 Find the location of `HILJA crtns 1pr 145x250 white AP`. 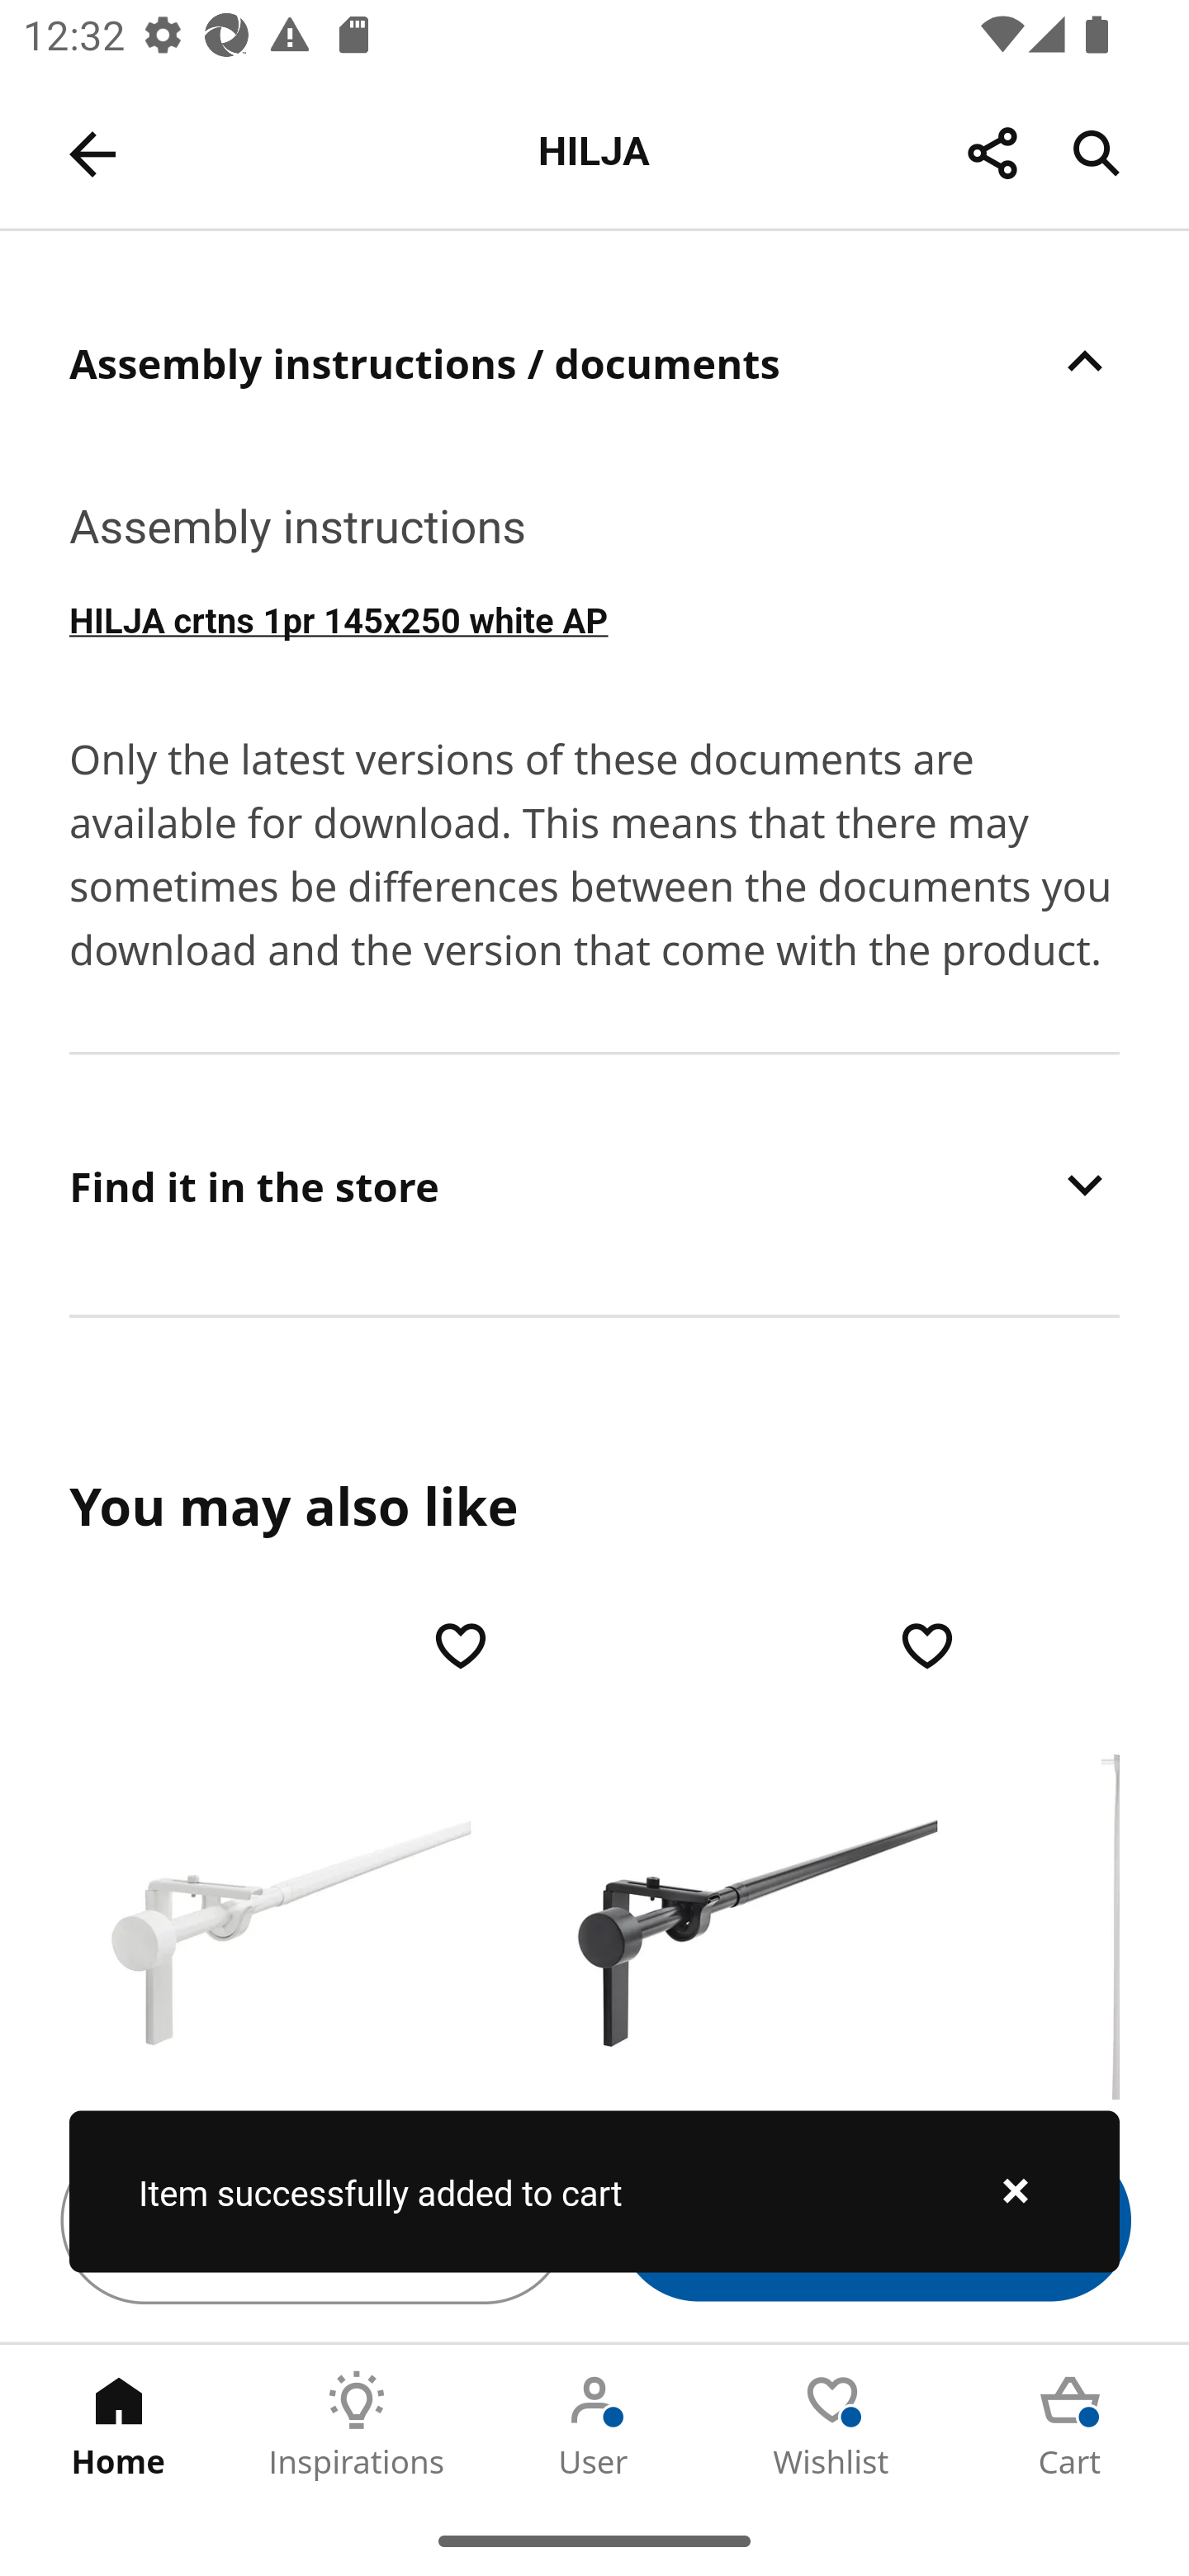

HILJA crtns 1pr 145x250 white AP is located at coordinates (594, 618).